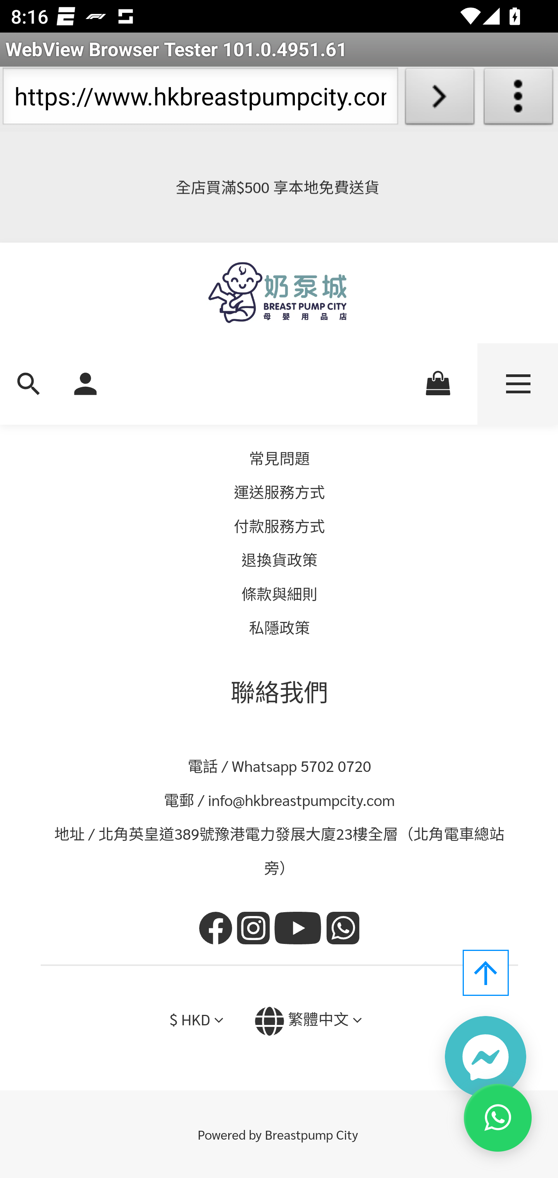  Describe the element at coordinates (279, 526) in the screenshot. I see `付款服務方式` at that location.